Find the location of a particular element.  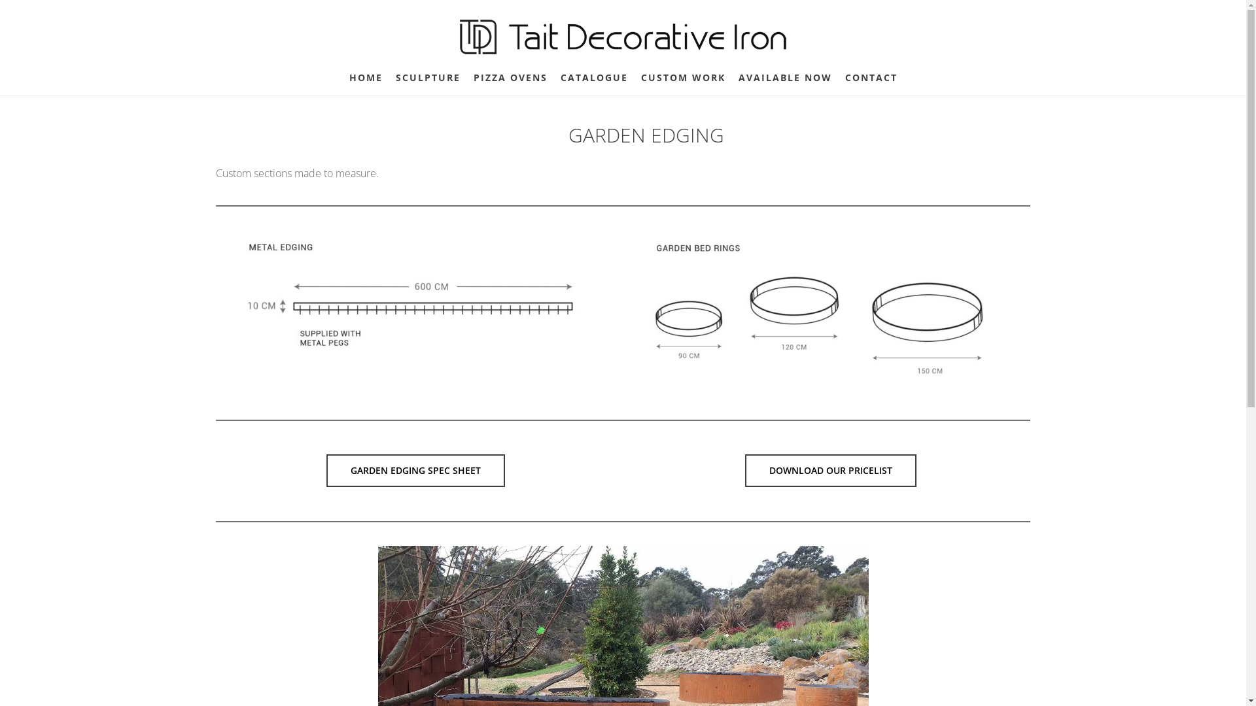

SCULPTURE is located at coordinates (428, 78).